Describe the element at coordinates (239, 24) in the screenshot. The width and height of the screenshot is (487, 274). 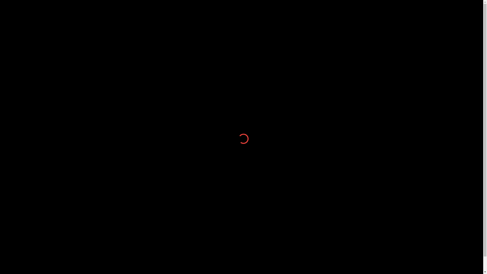
I see `CONFISERIEPOYET.CH` at that location.